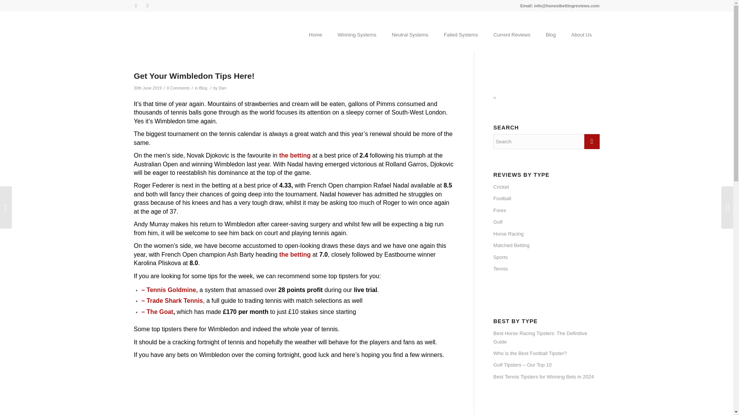 This screenshot has width=739, height=415. Describe the element at coordinates (581, 28) in the screenshot. I see `About Us` at that location.